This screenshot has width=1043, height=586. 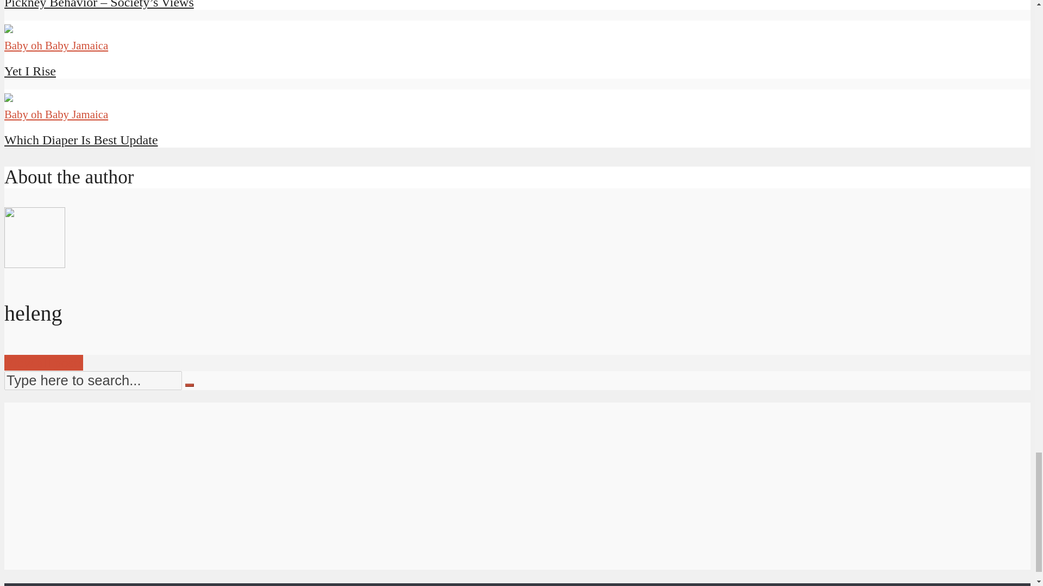 I want to click on Yet I Rise, so click(x=30, y=71).